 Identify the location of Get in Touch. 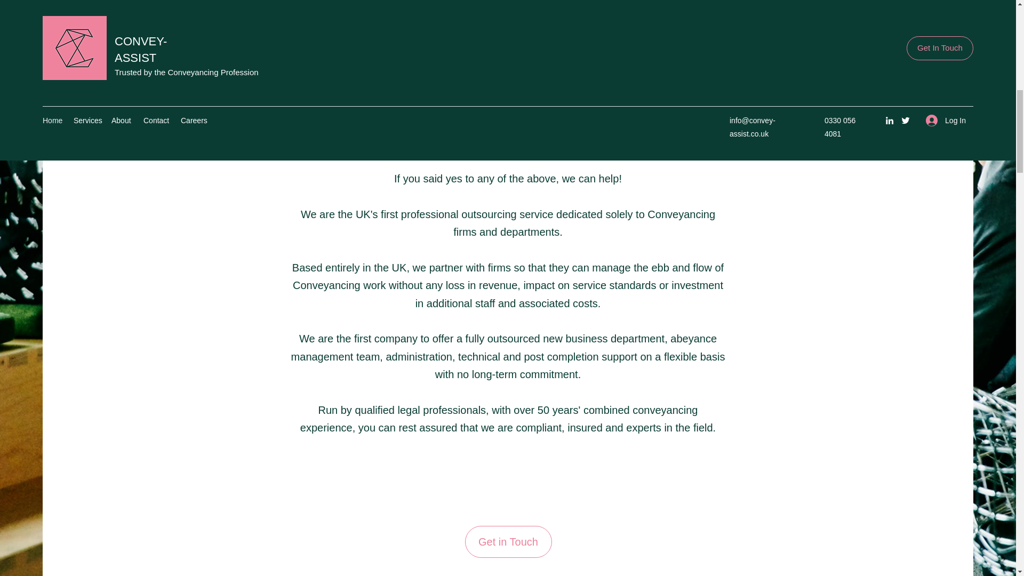
(508, 542).